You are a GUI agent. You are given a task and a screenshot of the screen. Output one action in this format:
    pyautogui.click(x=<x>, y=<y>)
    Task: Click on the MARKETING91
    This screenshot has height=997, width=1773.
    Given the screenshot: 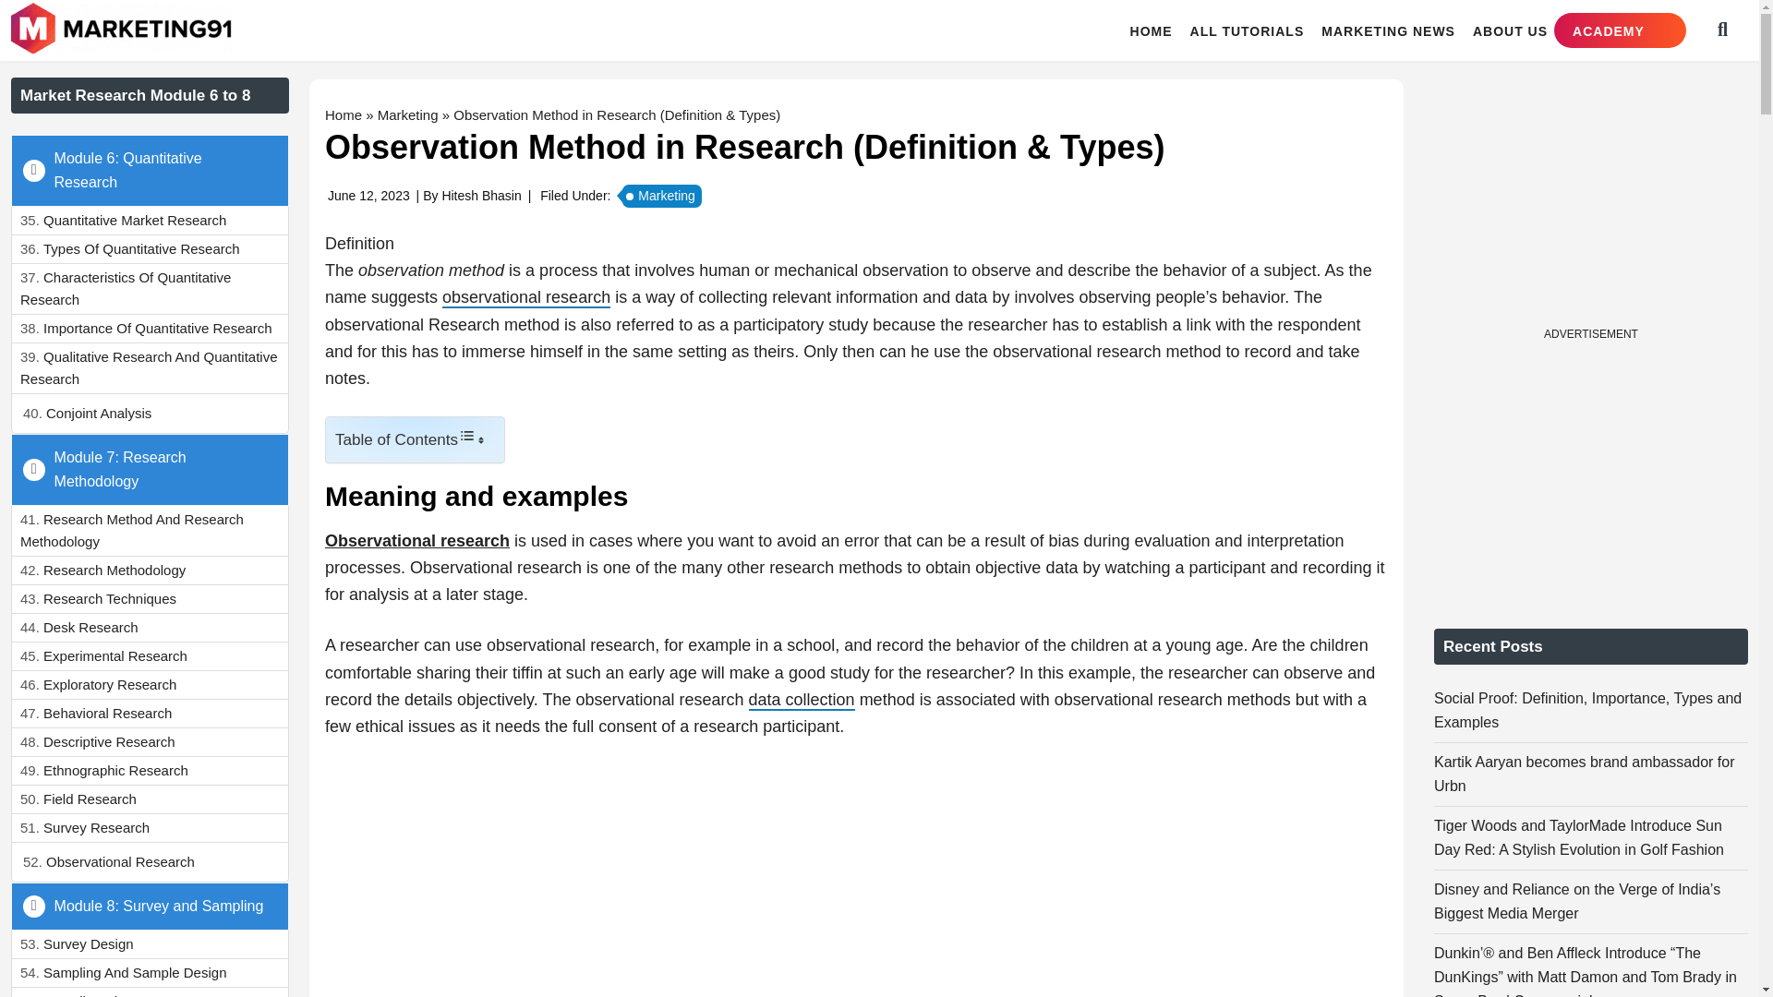 What is the action you would take?
    pyautogui.click(x=124, y=30)
    